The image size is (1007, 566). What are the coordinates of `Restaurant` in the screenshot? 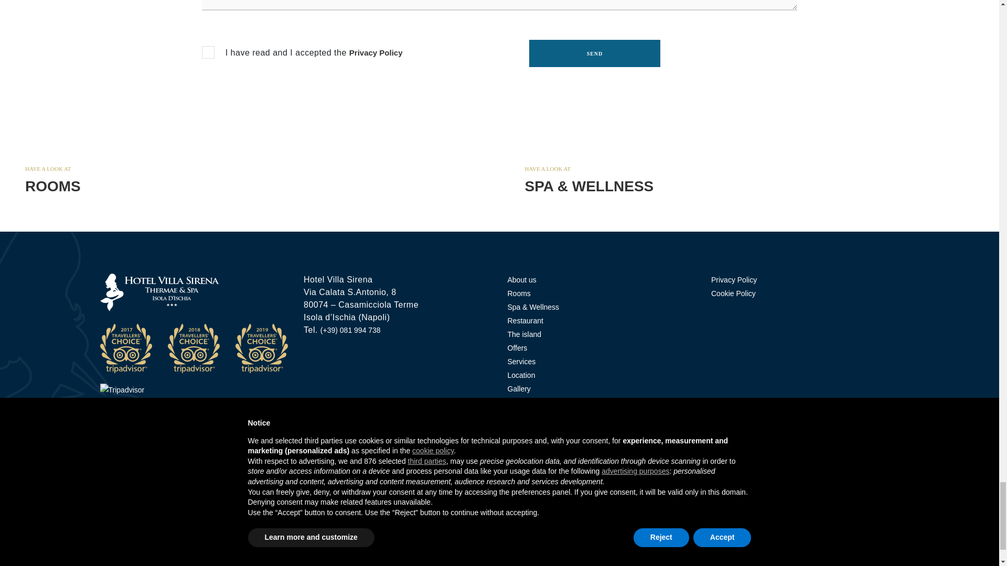 It's located at (499, 489).